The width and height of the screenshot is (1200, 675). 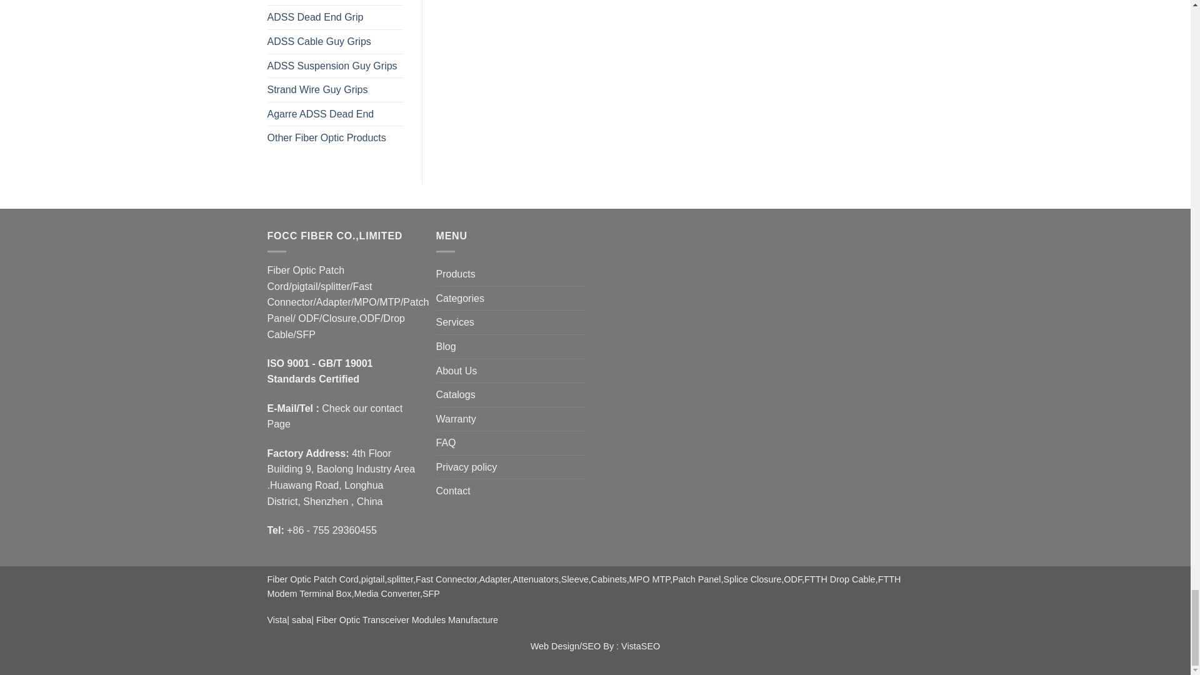 I want to click on vistacable, so click(x=277, y=620).